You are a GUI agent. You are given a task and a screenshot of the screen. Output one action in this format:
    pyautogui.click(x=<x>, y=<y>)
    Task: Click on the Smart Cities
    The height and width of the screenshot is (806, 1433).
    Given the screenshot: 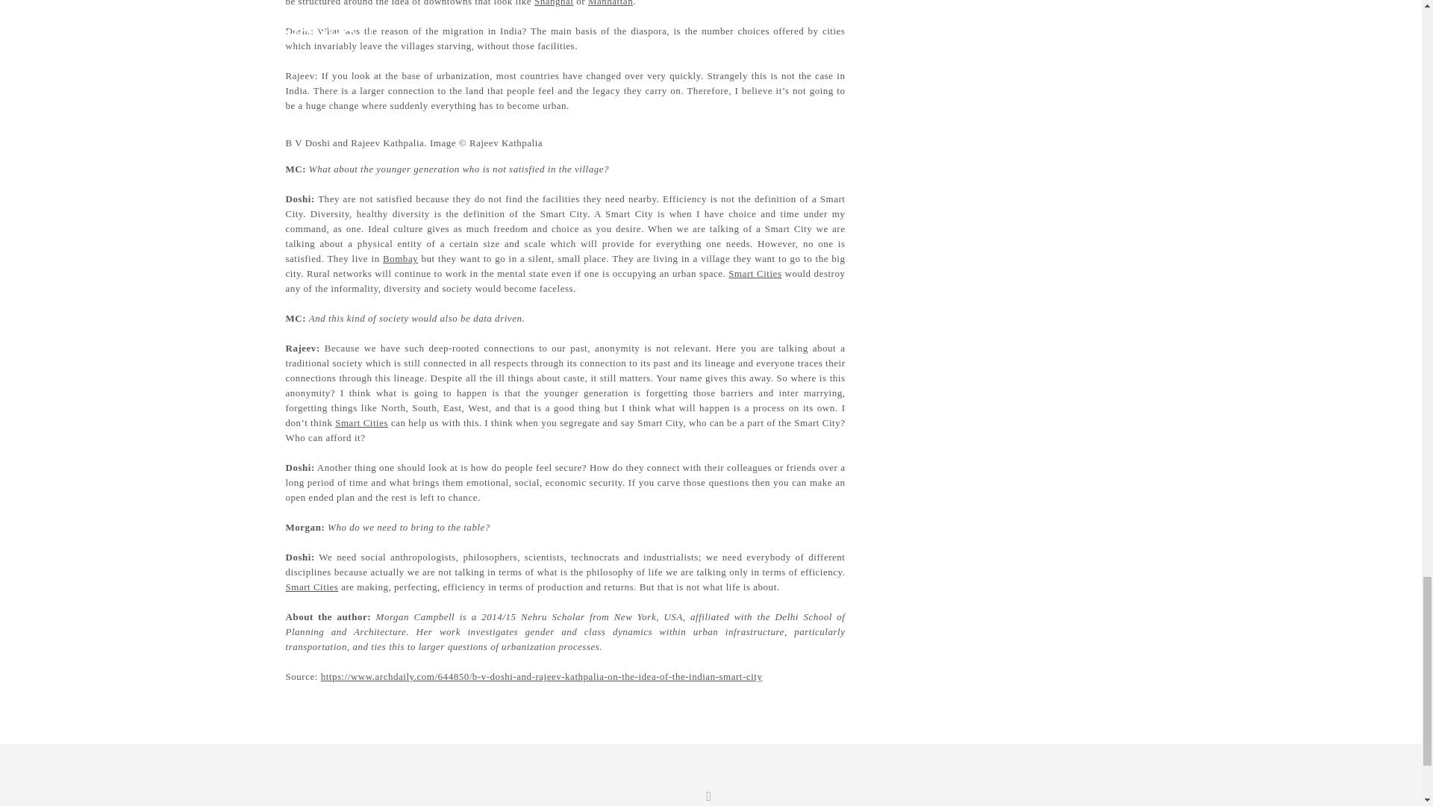 What is the action you would take?
    pyautogui.click(x=361, y=422)
    